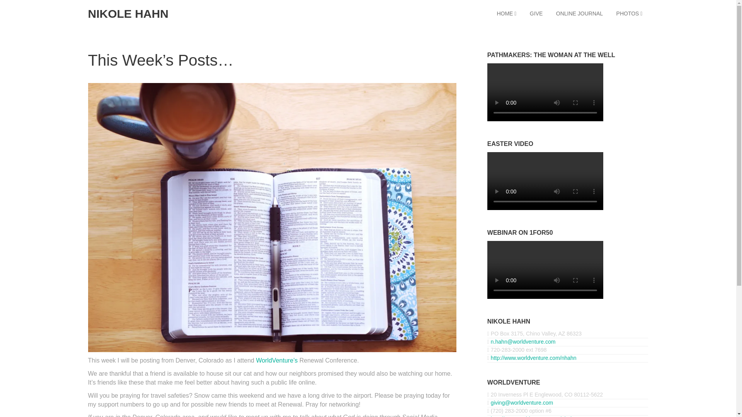 The width and height of the screenshot is (742, 417). I want to click on Photos, so click(630, 14).